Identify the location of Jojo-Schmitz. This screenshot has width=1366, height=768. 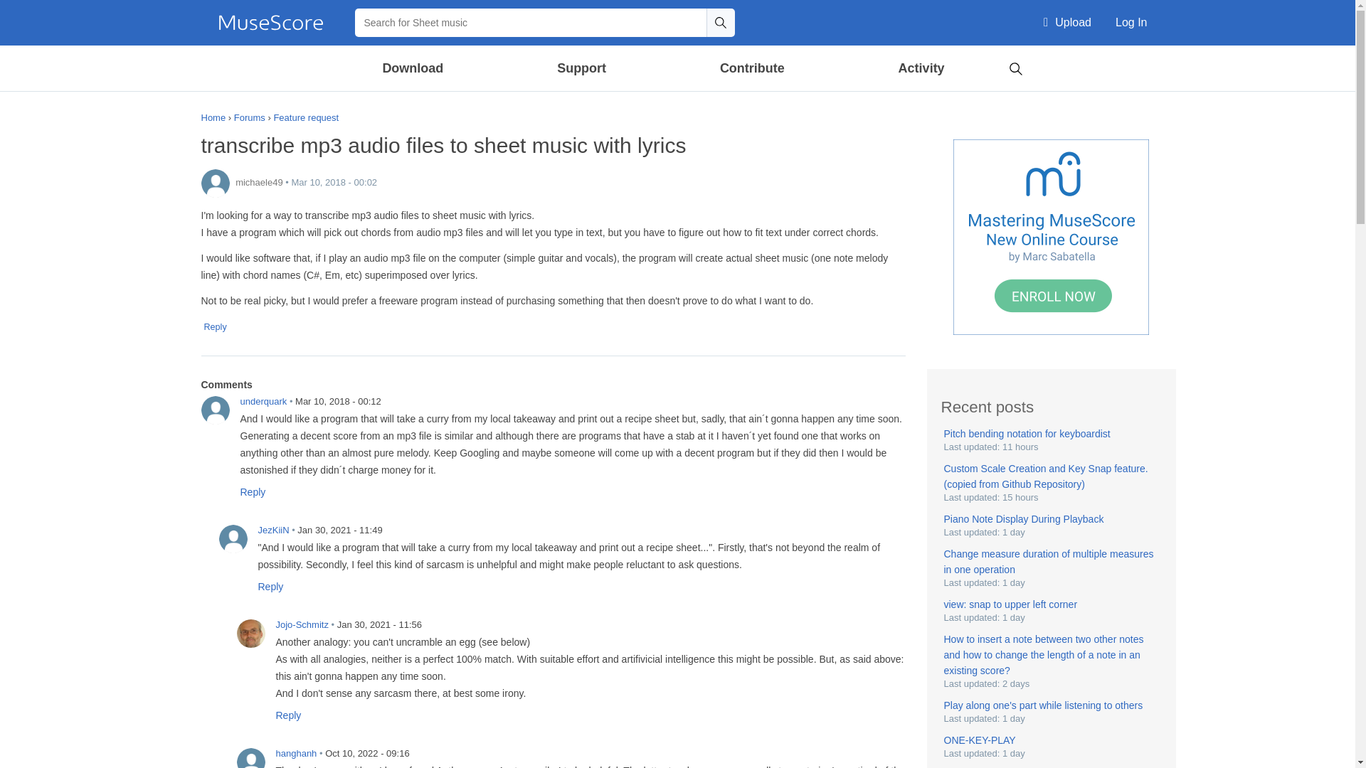
(250, 633).